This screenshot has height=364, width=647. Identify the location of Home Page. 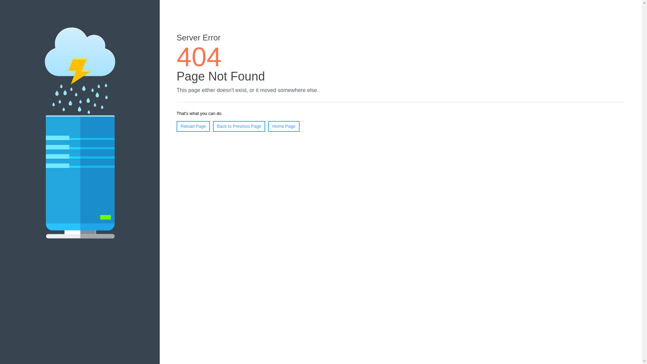
(284, 126).